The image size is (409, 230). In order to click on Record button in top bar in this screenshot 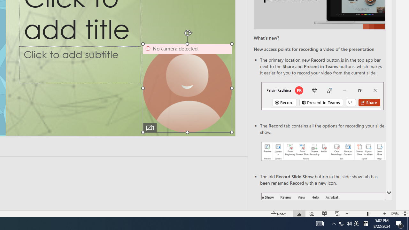, I will do `click(322, 96)`.